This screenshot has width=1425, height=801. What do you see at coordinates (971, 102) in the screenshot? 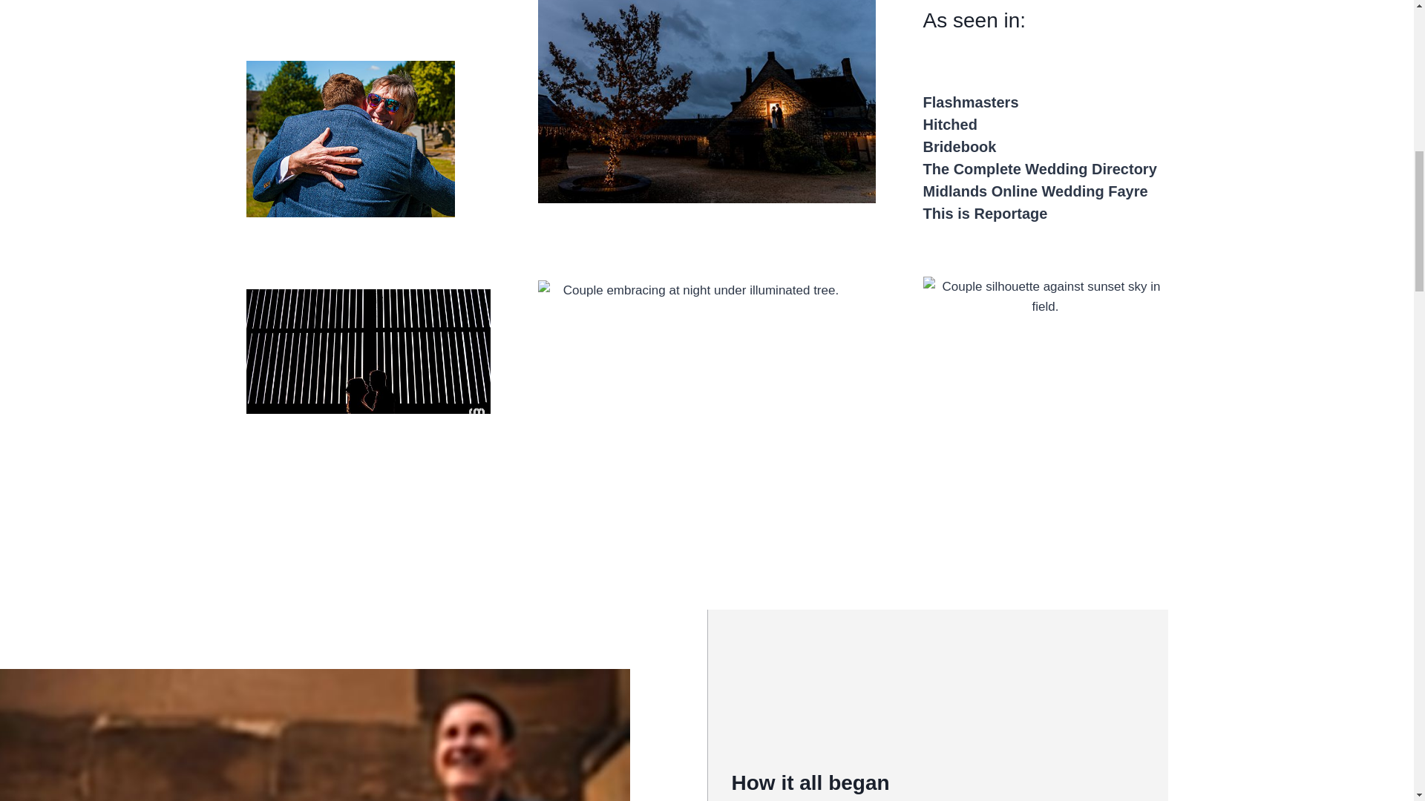
I see `Flashmasters` at bounding box center [971, 102].